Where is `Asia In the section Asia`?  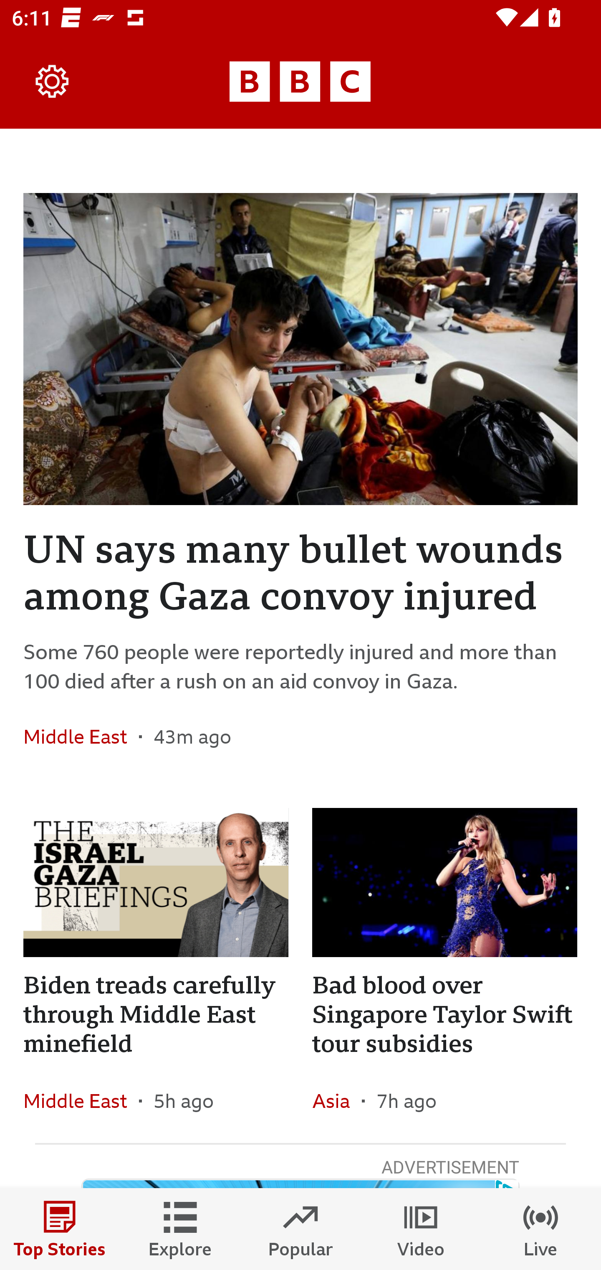
Asia In the section Asia is located at coordinates (336, 1101).